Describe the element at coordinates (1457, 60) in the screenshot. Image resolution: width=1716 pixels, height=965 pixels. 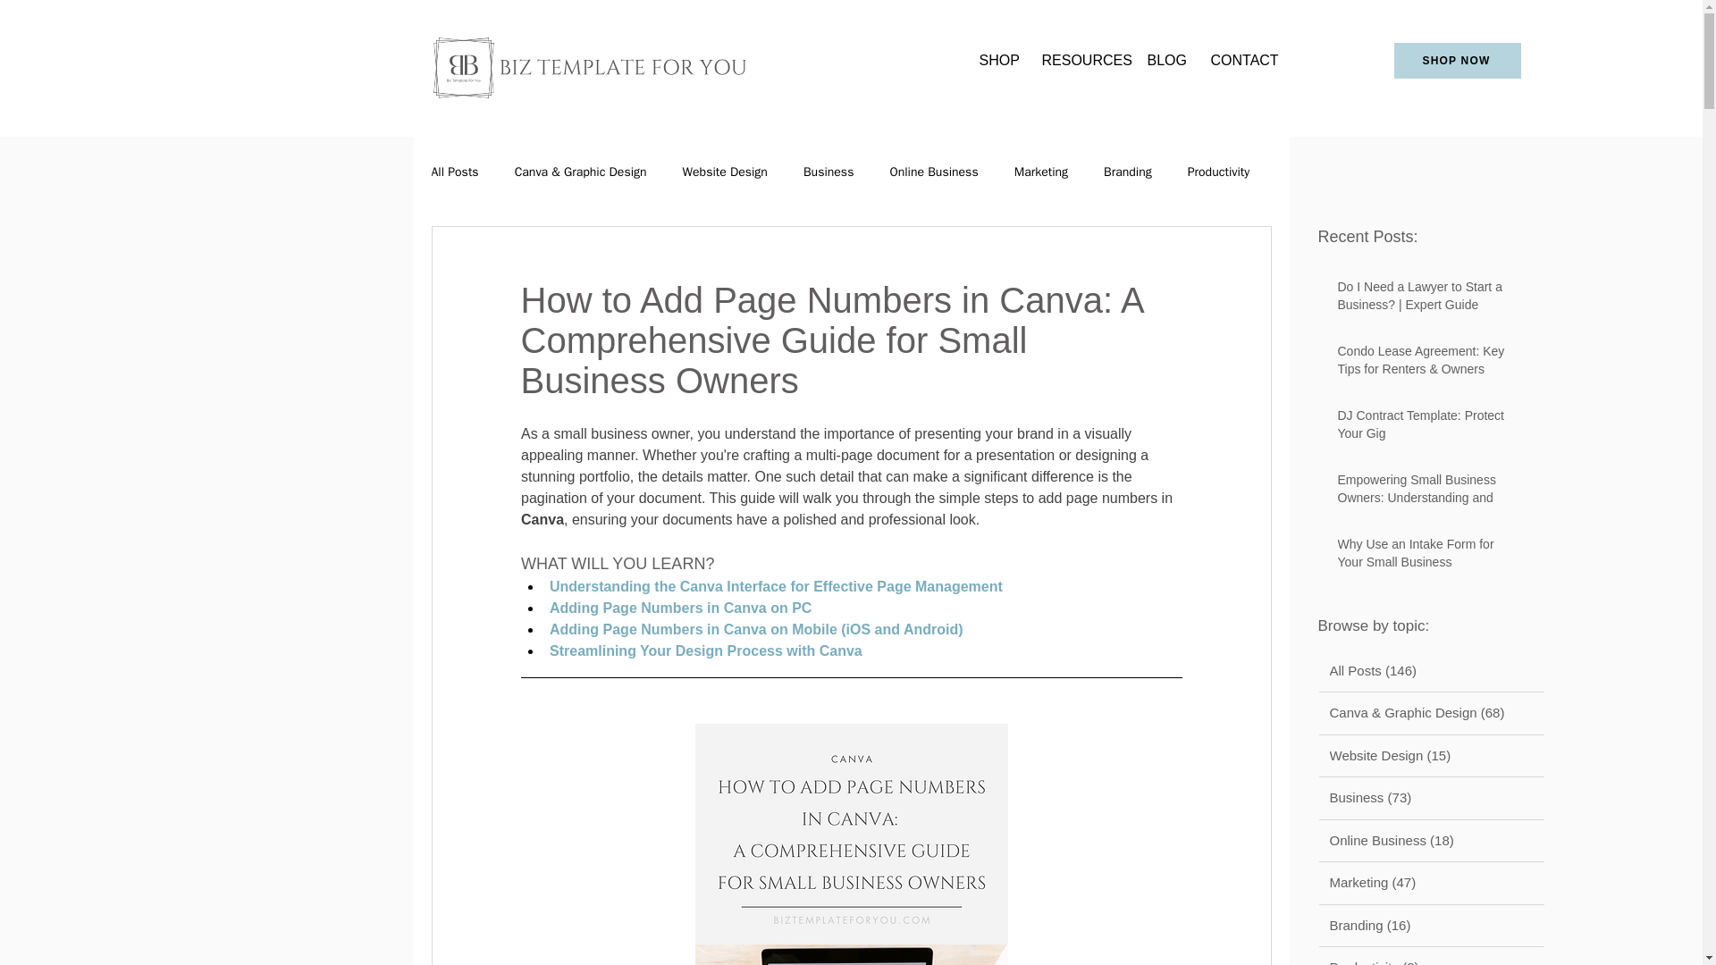
I see `SHOP NOW` at that location.